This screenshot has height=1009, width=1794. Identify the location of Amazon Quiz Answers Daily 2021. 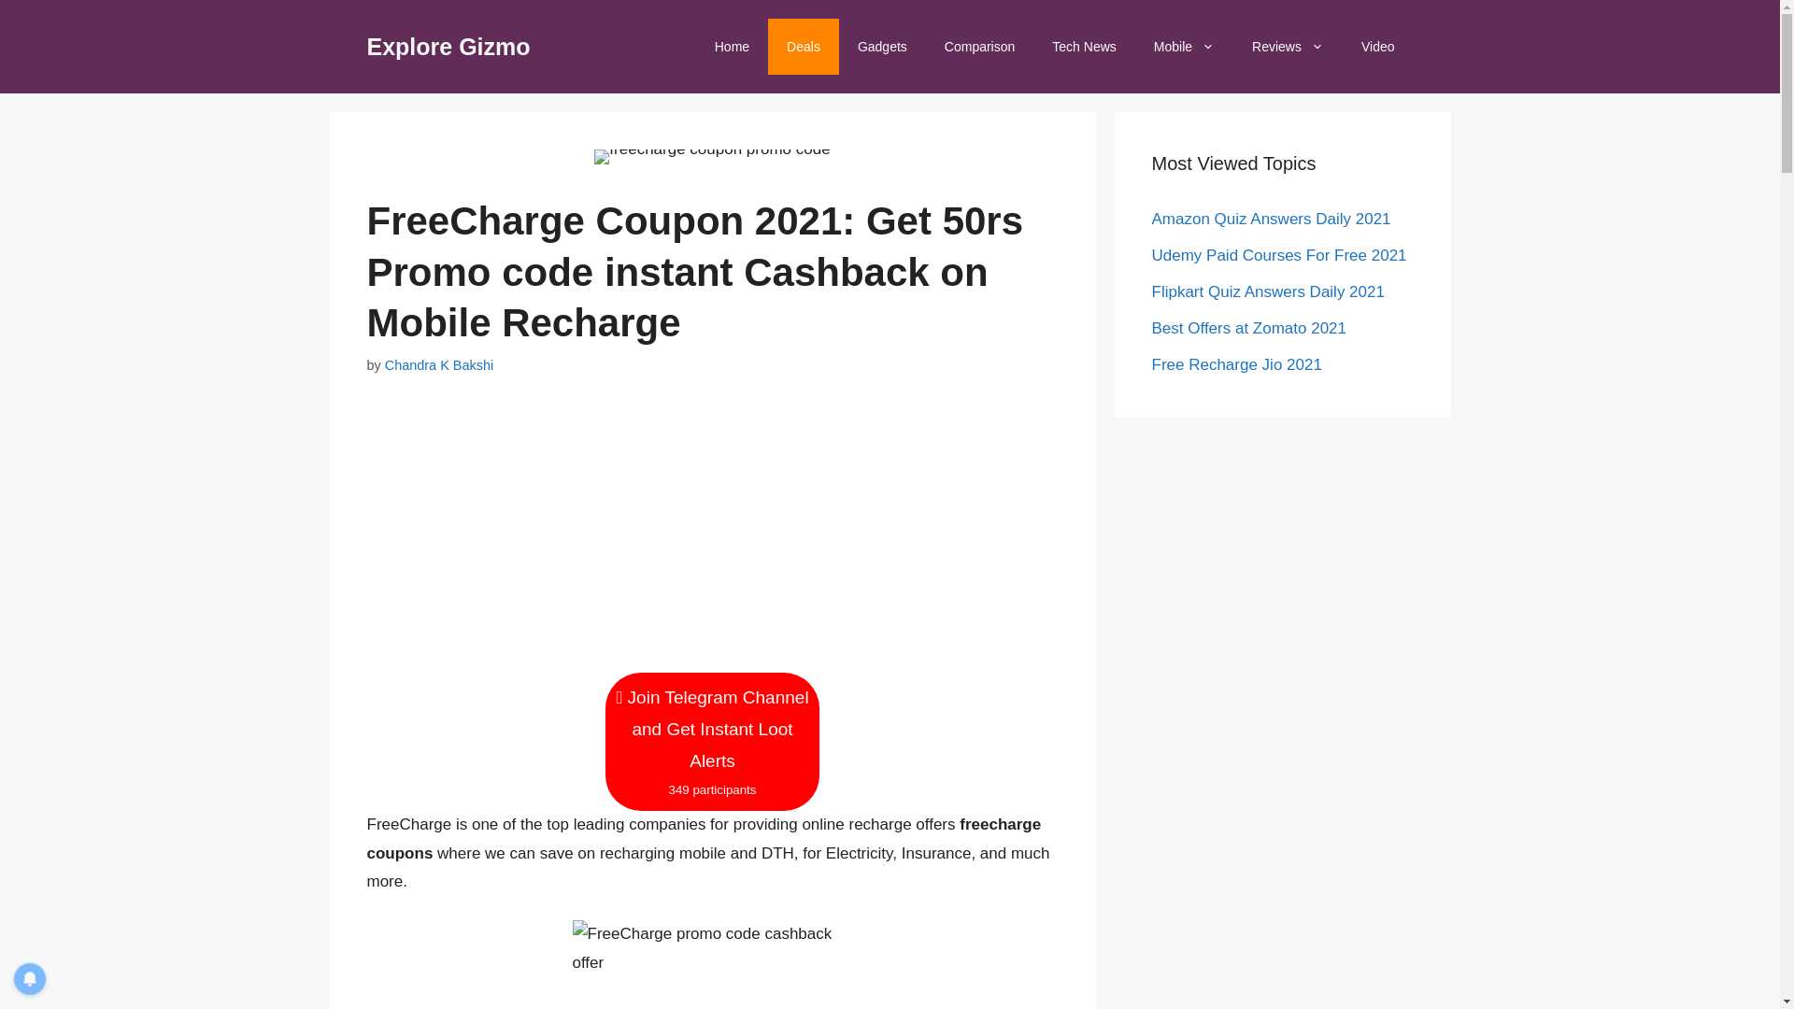
(1271, 219).